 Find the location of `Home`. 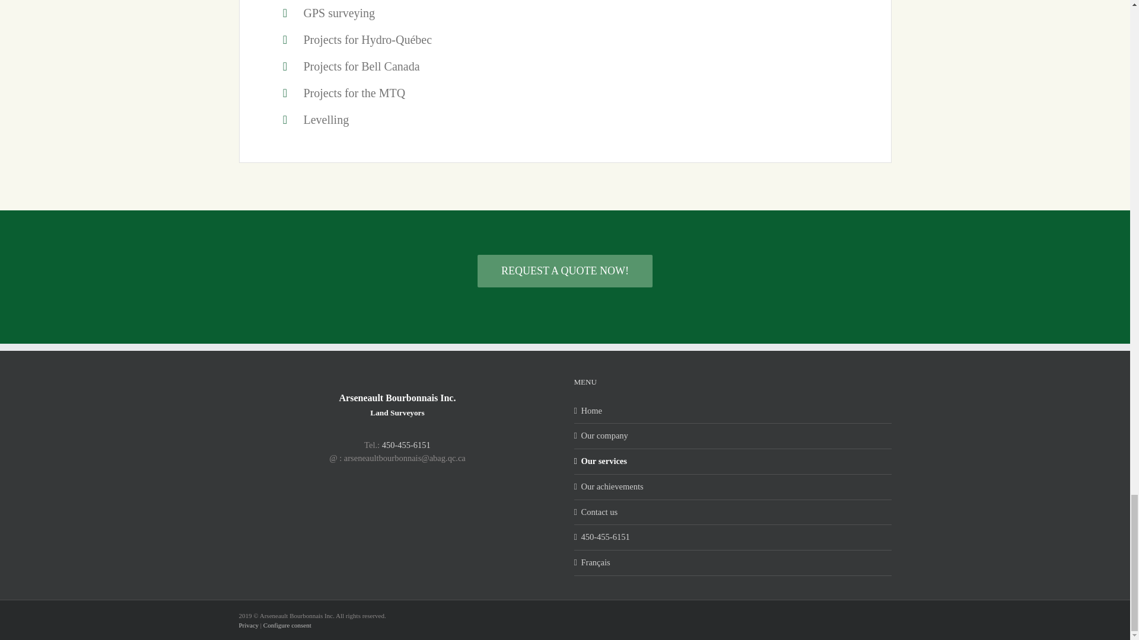

Home is located at coordinates (733, 411).